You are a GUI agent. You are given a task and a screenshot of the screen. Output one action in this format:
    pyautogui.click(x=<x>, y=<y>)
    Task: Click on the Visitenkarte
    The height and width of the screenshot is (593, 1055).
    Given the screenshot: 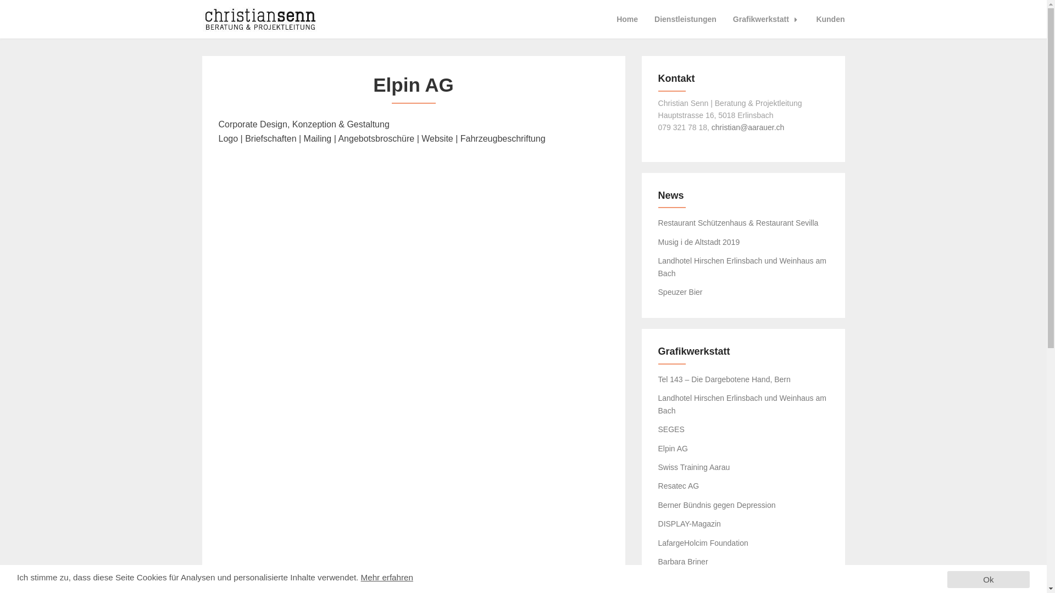 What is the action you would take?
    pyautogui.click(x=315, y=378)
    